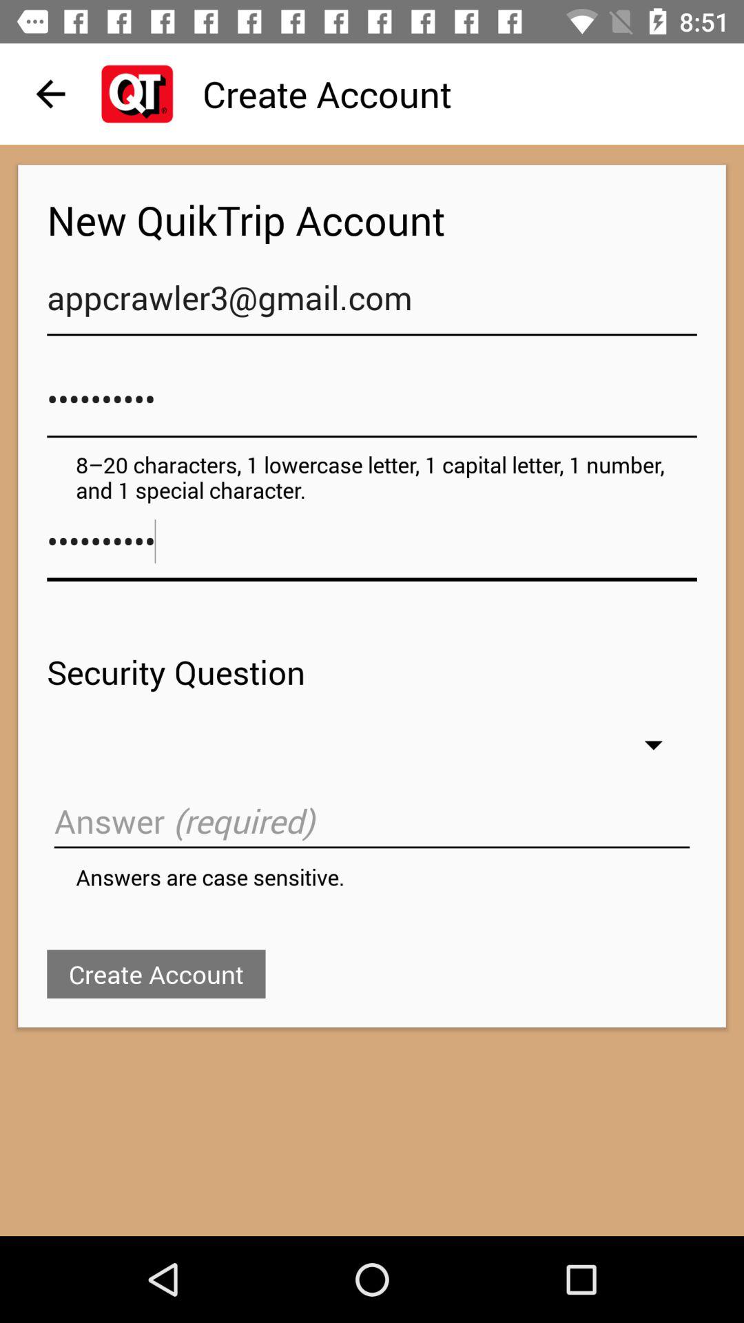 This screenshot has height=1323, width=744. Describe the element at coordinates (50, 94) in the screenshot. I see `tap the icon above the new quiktrip account icon` at that location.